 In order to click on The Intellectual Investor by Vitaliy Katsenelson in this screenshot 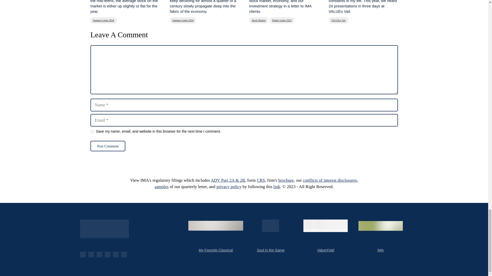, I will do `click(104, 229)`.